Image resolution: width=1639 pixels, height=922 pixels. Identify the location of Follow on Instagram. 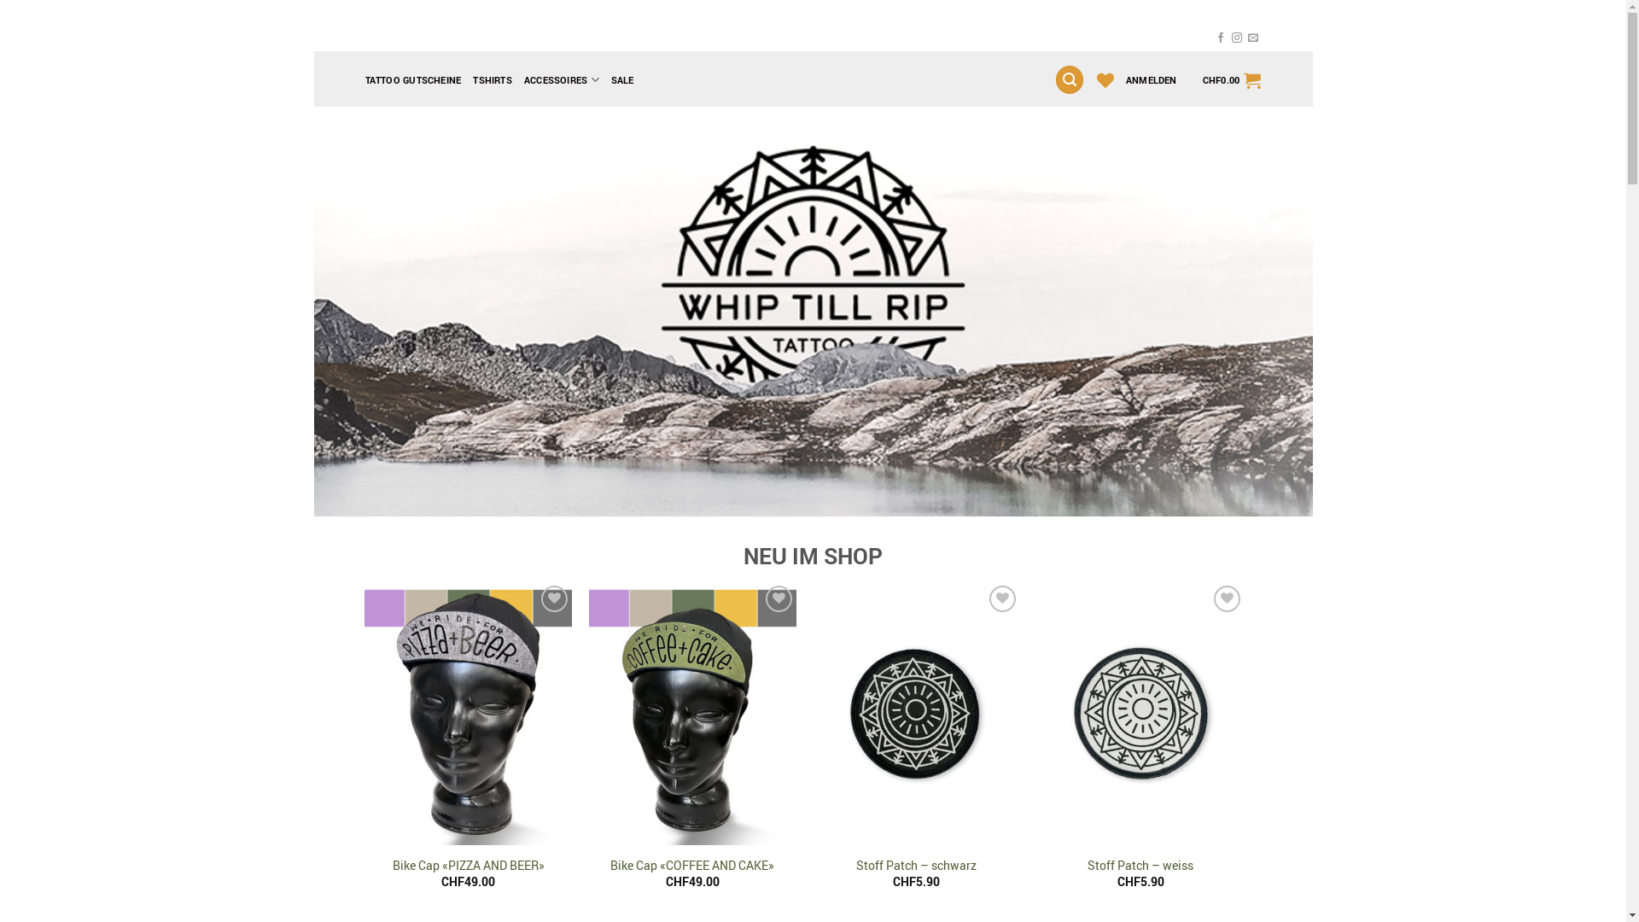
(1237, 38).